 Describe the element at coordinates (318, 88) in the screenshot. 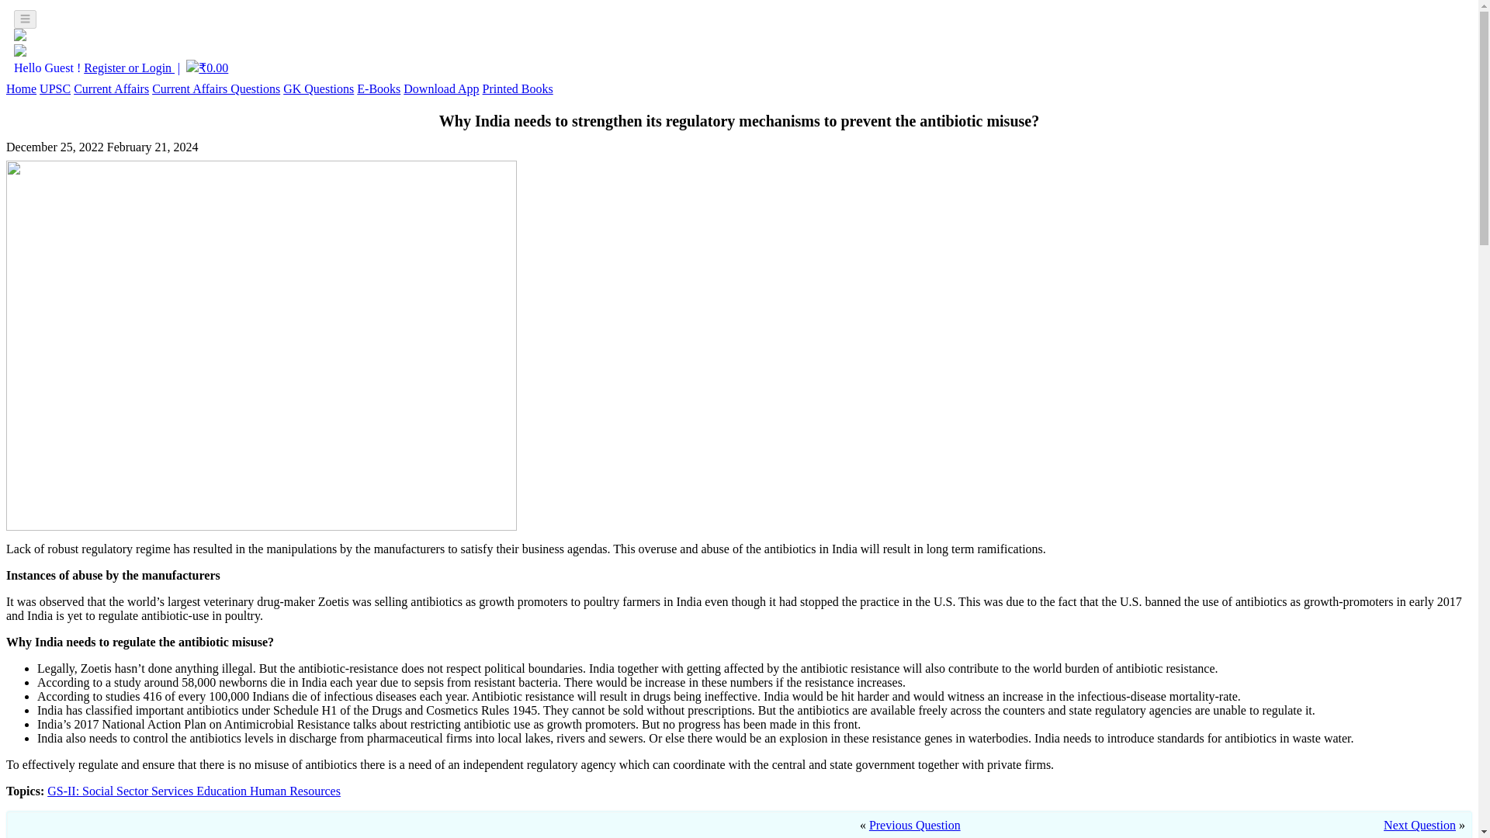

I see `GK Questions` at that location.